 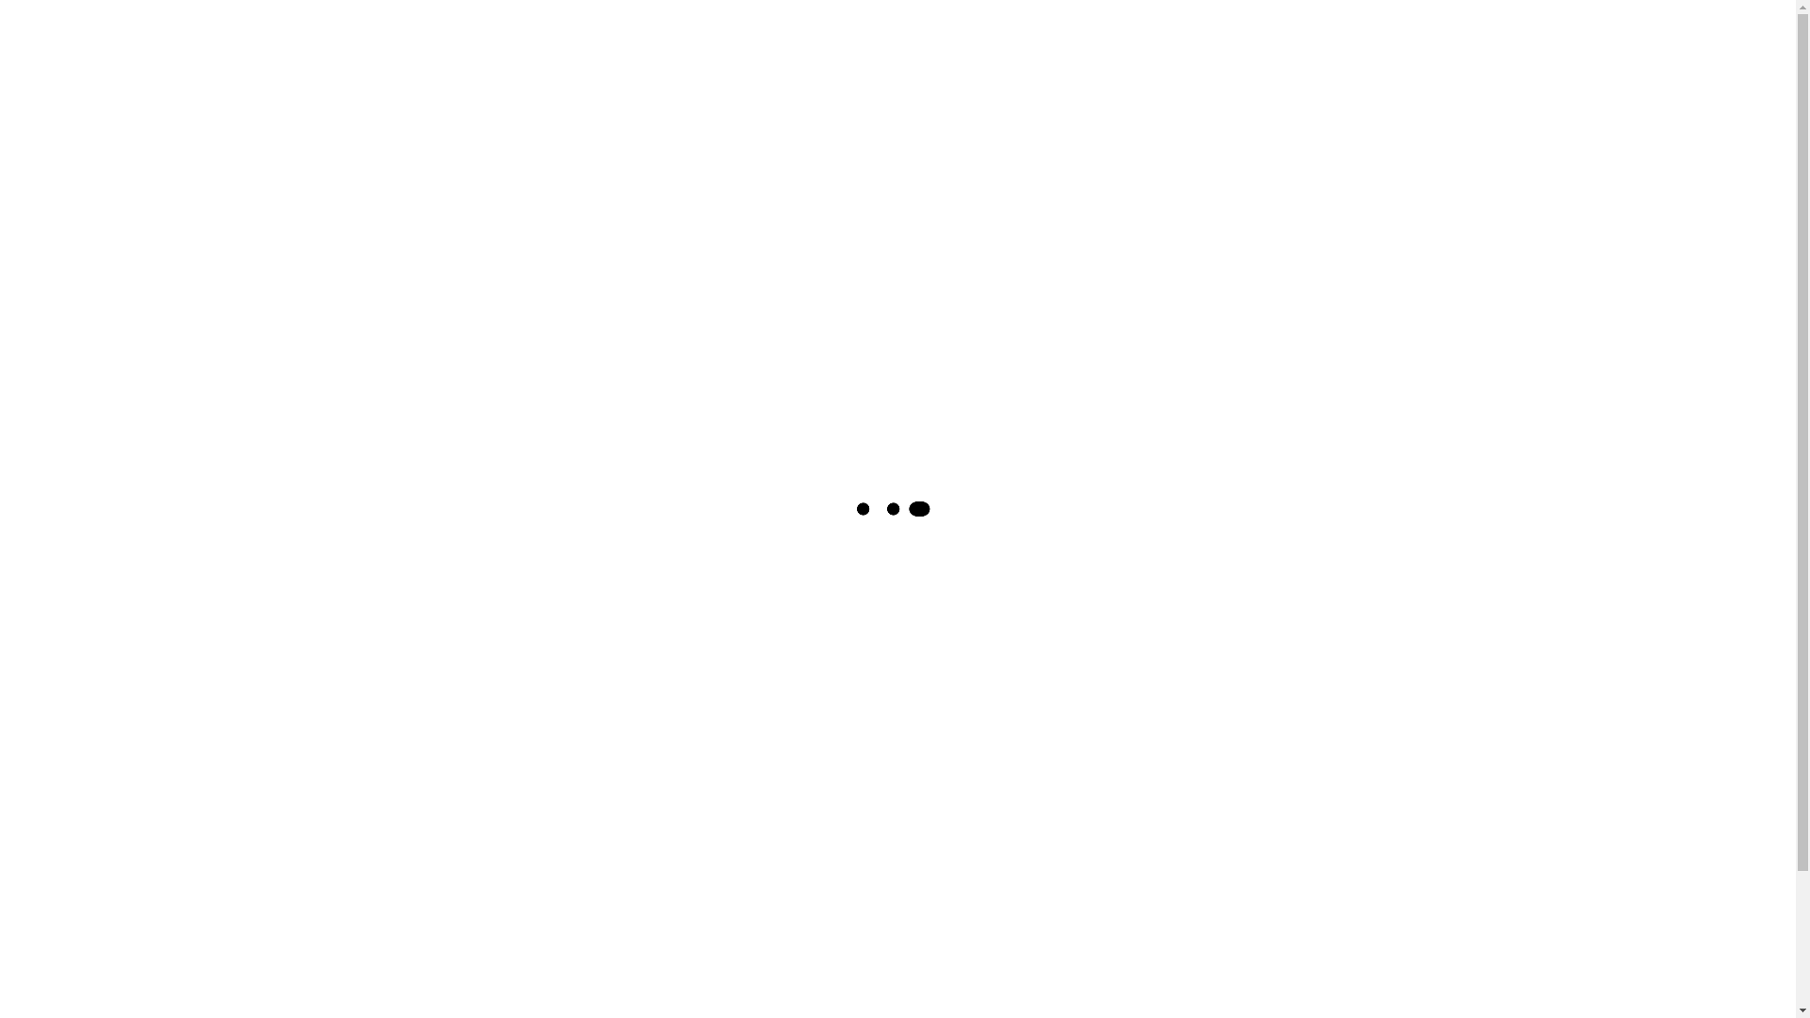 I want to click on CONTACT, so click(x=1324, y=42).